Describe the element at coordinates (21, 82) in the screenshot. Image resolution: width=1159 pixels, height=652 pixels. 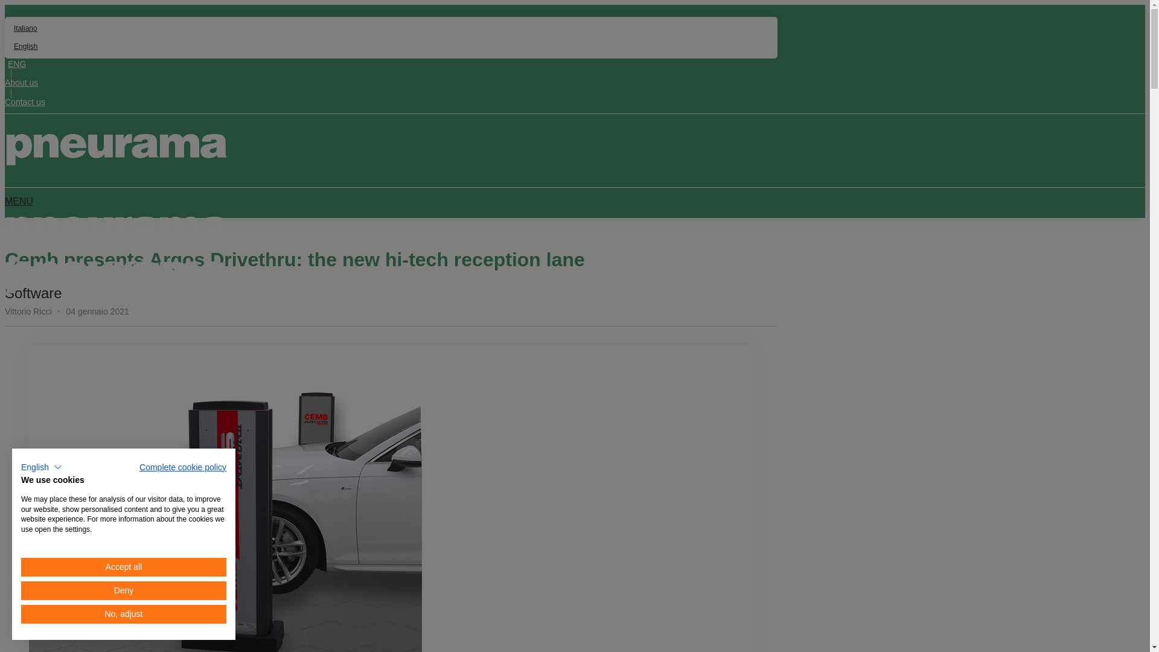
I see `About us` at that location.